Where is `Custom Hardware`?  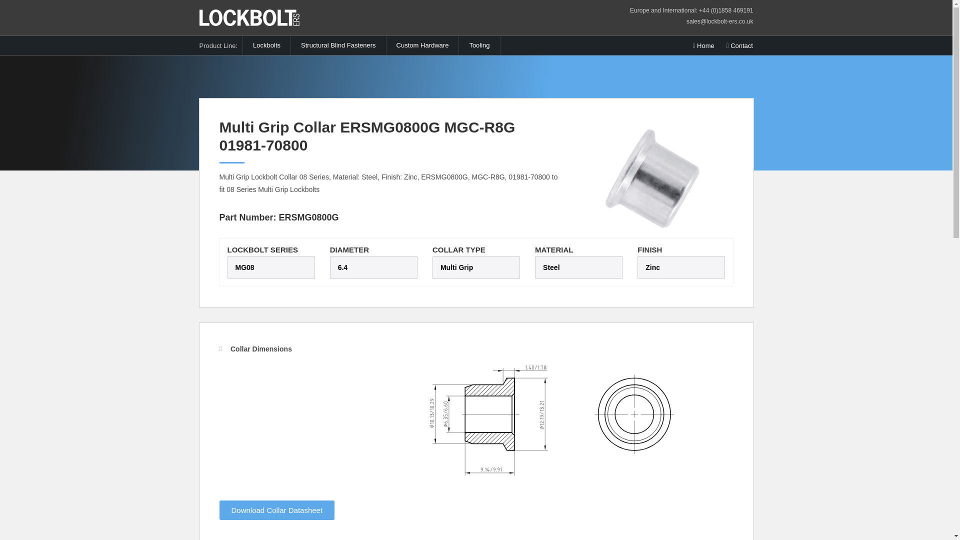 Custom Hardware is located at coordinates (422, 45).